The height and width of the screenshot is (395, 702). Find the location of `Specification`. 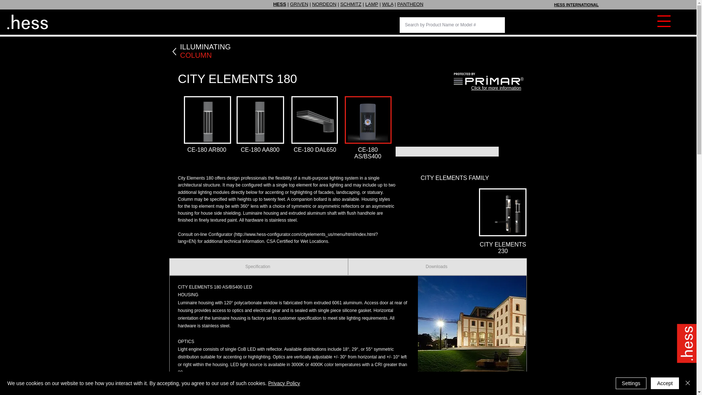

Specification is located at coordinates (258, 267).